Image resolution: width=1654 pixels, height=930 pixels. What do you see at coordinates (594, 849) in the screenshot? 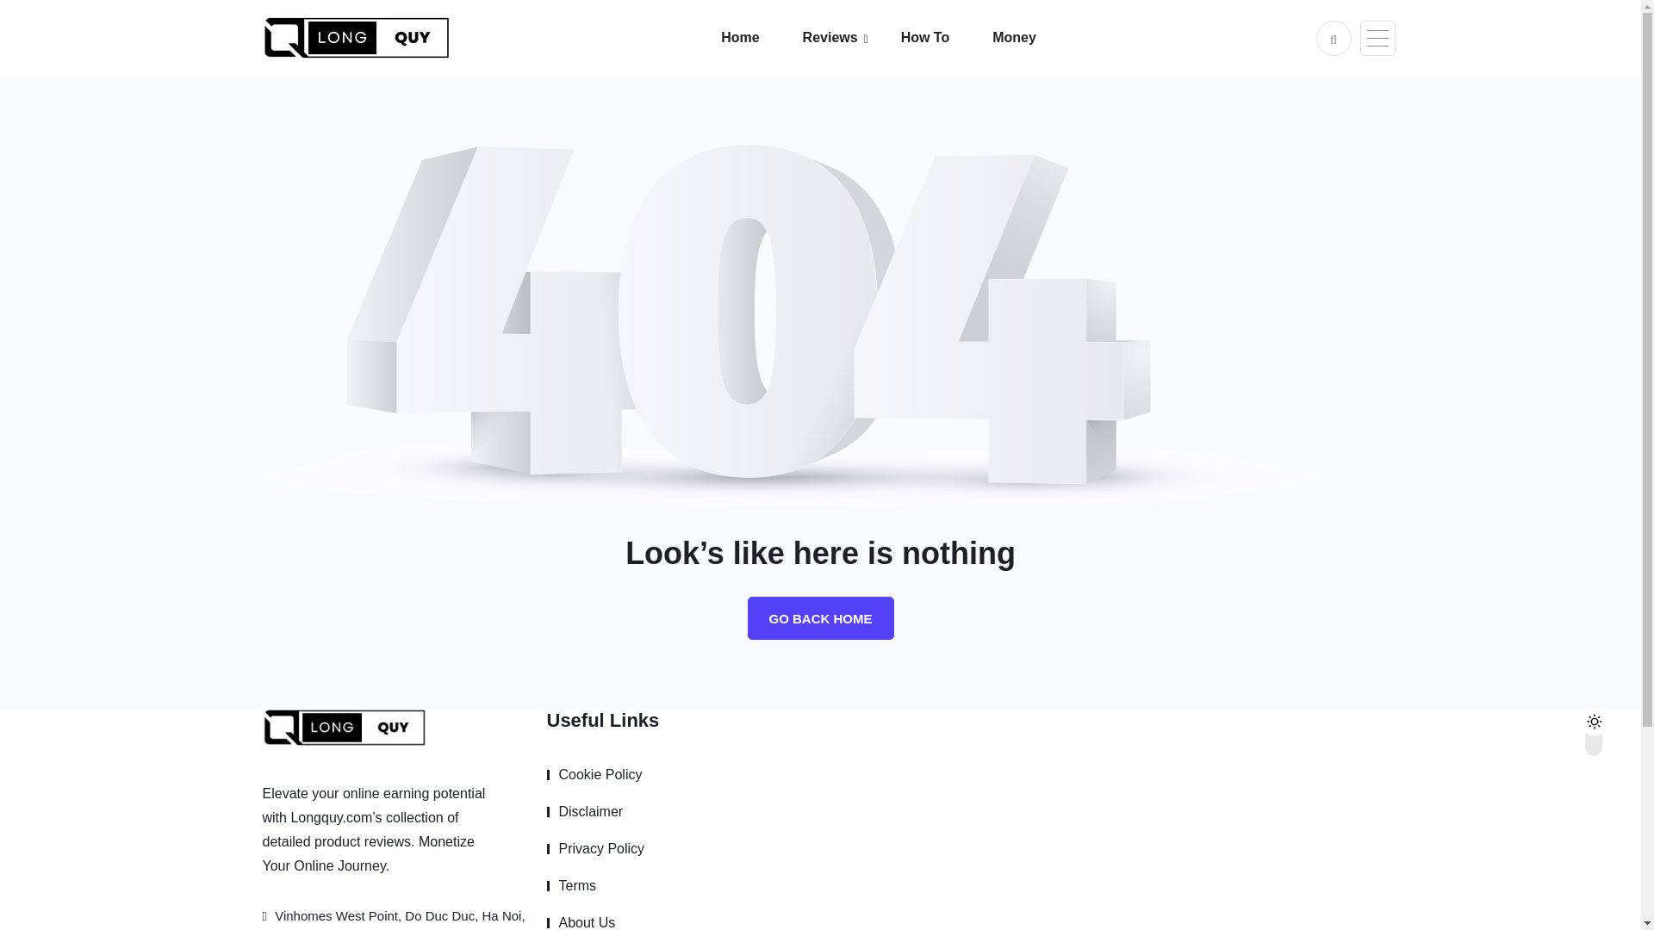
I see `Privacy Policy` at bounding box center [594, 849].